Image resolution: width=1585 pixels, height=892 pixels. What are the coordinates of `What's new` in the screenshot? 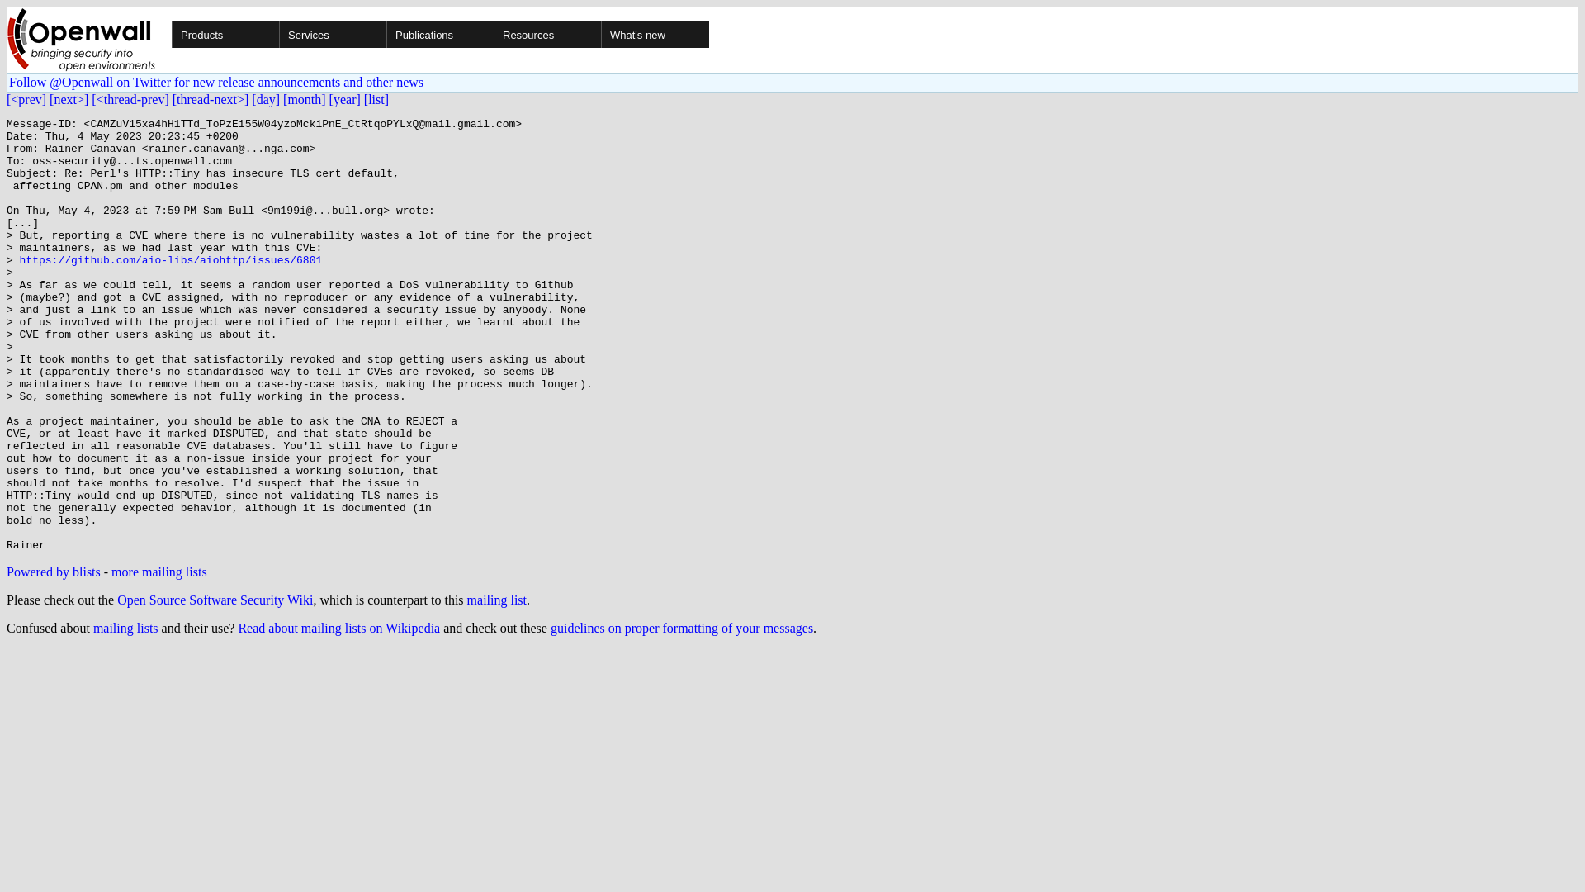 It's located at (121, 547).